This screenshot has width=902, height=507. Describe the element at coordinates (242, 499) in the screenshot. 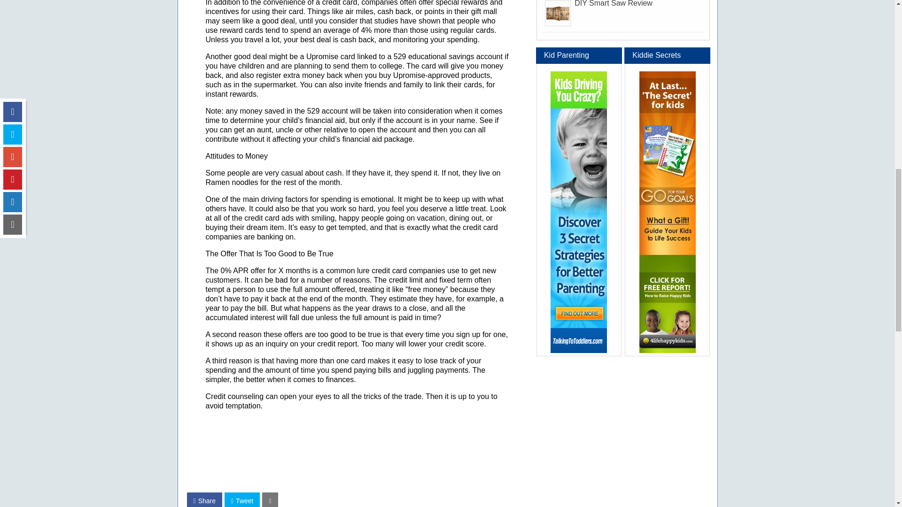

I see `Tweet on Twitter` at that location.